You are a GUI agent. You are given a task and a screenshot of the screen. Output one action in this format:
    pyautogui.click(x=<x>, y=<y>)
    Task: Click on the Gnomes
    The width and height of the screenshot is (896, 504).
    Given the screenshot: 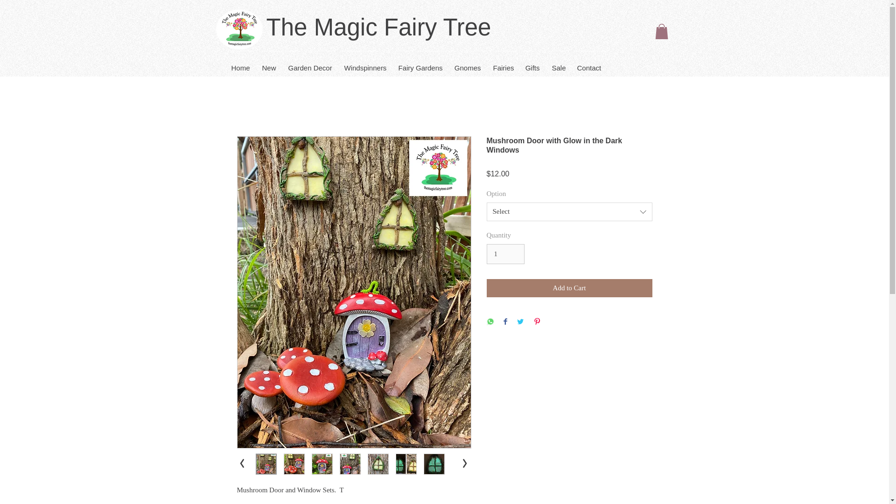 What is the action you would take?
    pyautogui.click(x=467, y=63)
    